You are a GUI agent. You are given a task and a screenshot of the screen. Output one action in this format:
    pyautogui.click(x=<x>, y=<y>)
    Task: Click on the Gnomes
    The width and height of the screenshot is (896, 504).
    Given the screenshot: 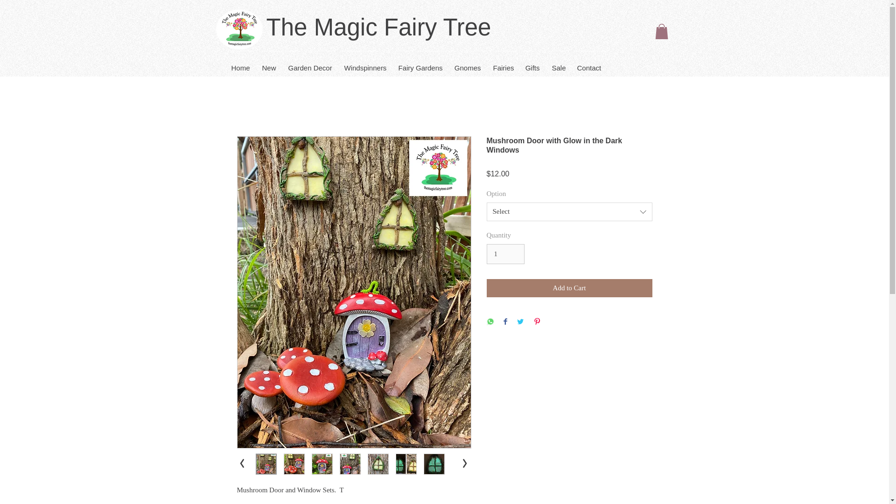 What is the action you would take?
    pyautogui.click(x=467, y=63)
    